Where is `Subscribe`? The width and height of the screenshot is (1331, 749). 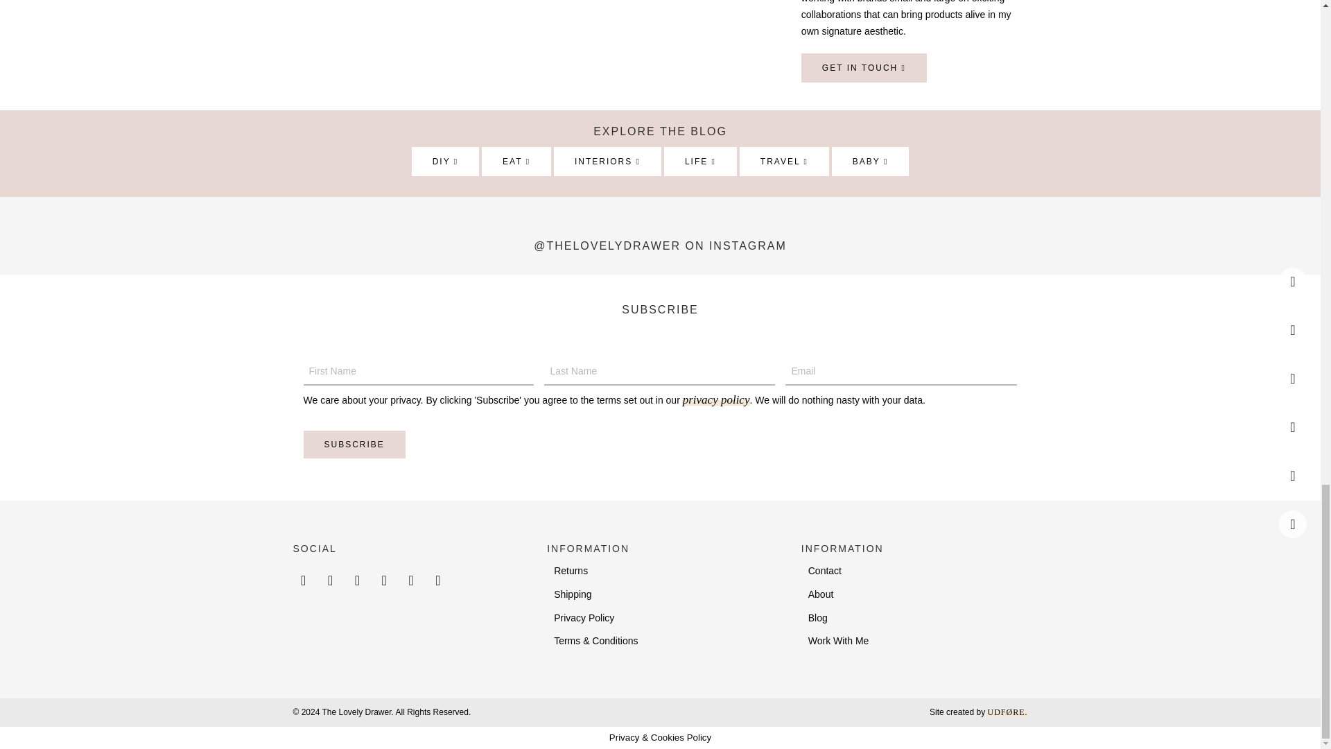 Subscribe is located at coordinates (354, 444).